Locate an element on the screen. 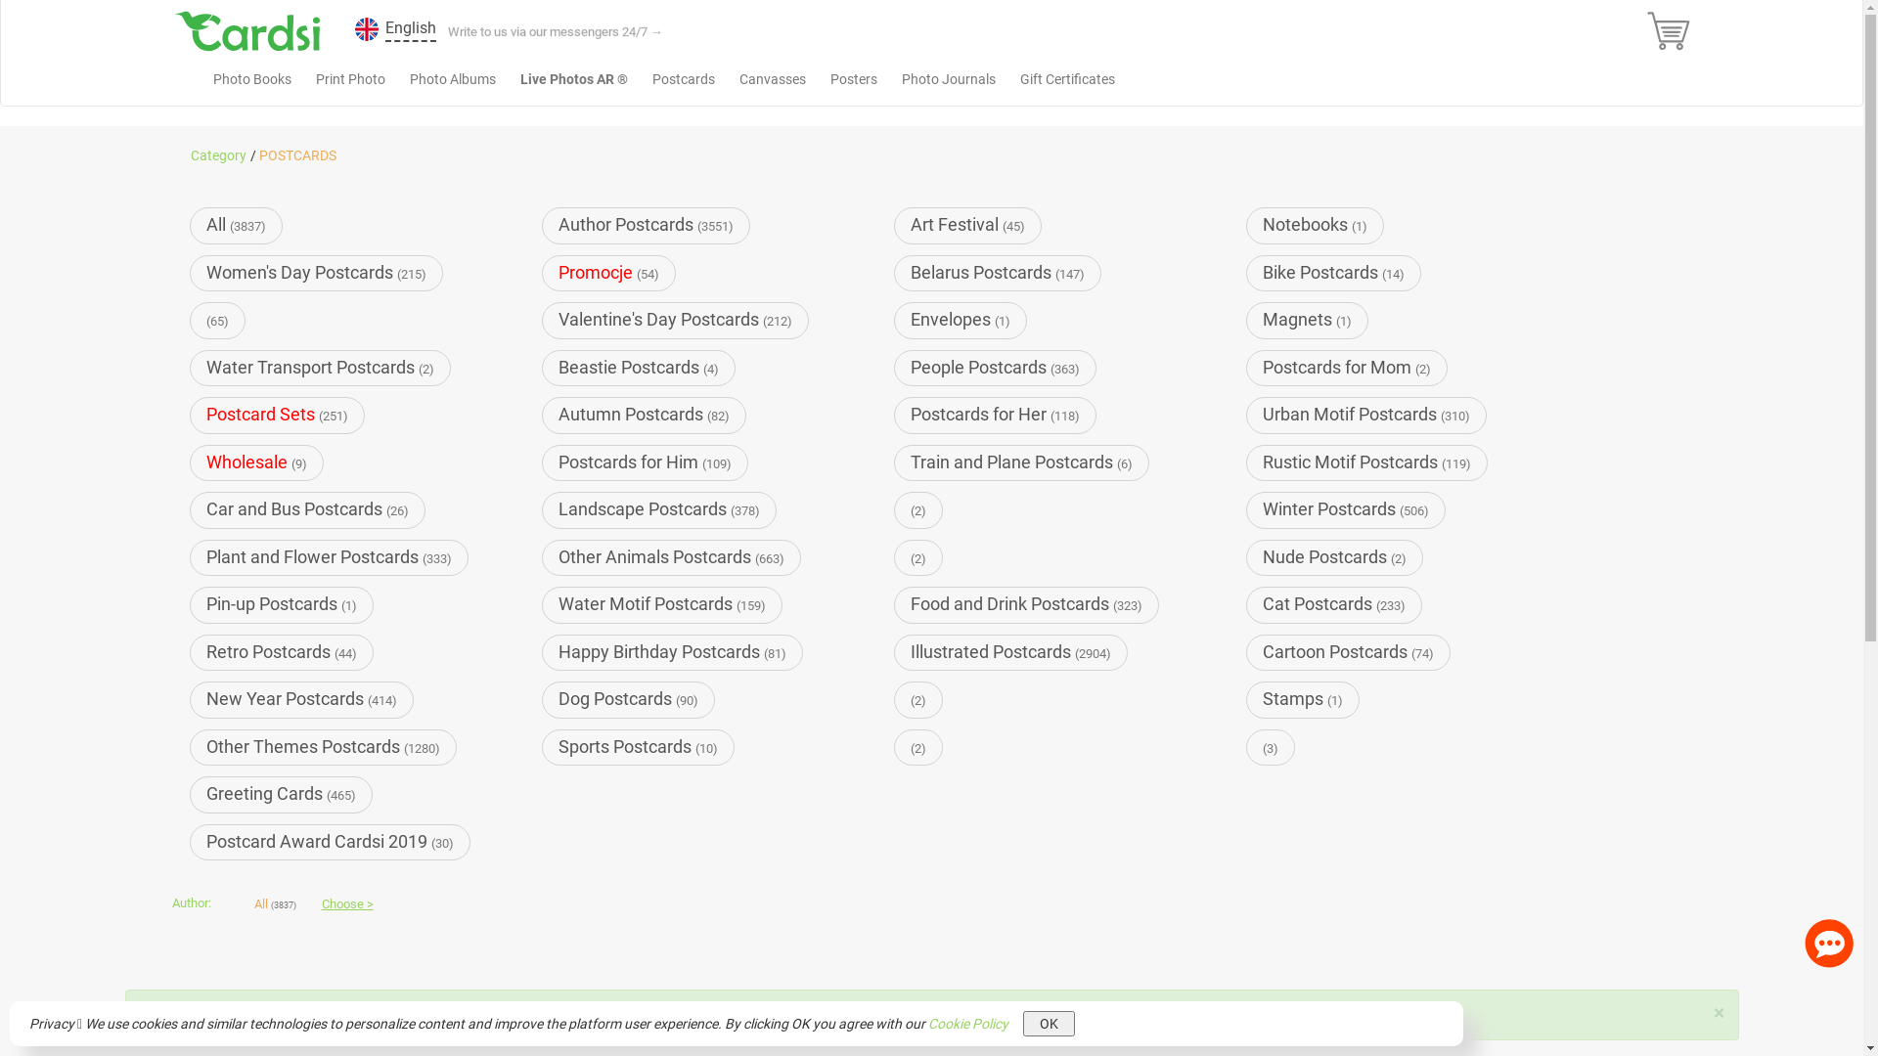 This screenshot has width=1878, height=1056. (2) is located at coordinates (918, 747).